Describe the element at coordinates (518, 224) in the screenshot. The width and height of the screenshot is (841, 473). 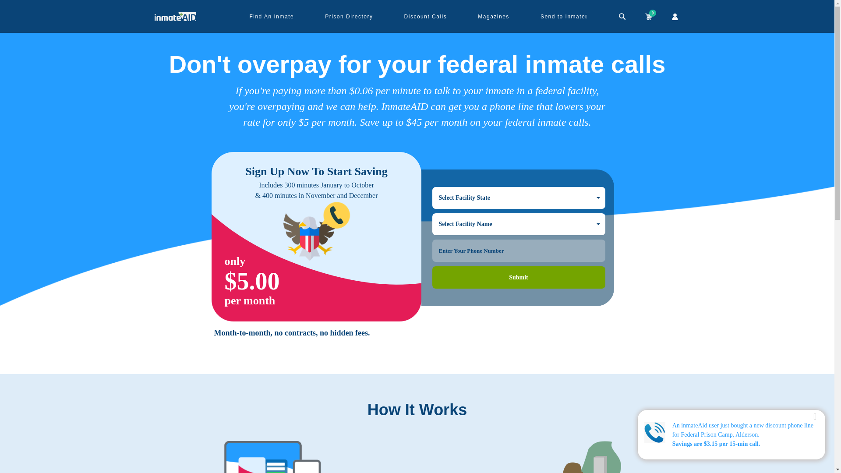
I see `Select Facility Name` at that location.